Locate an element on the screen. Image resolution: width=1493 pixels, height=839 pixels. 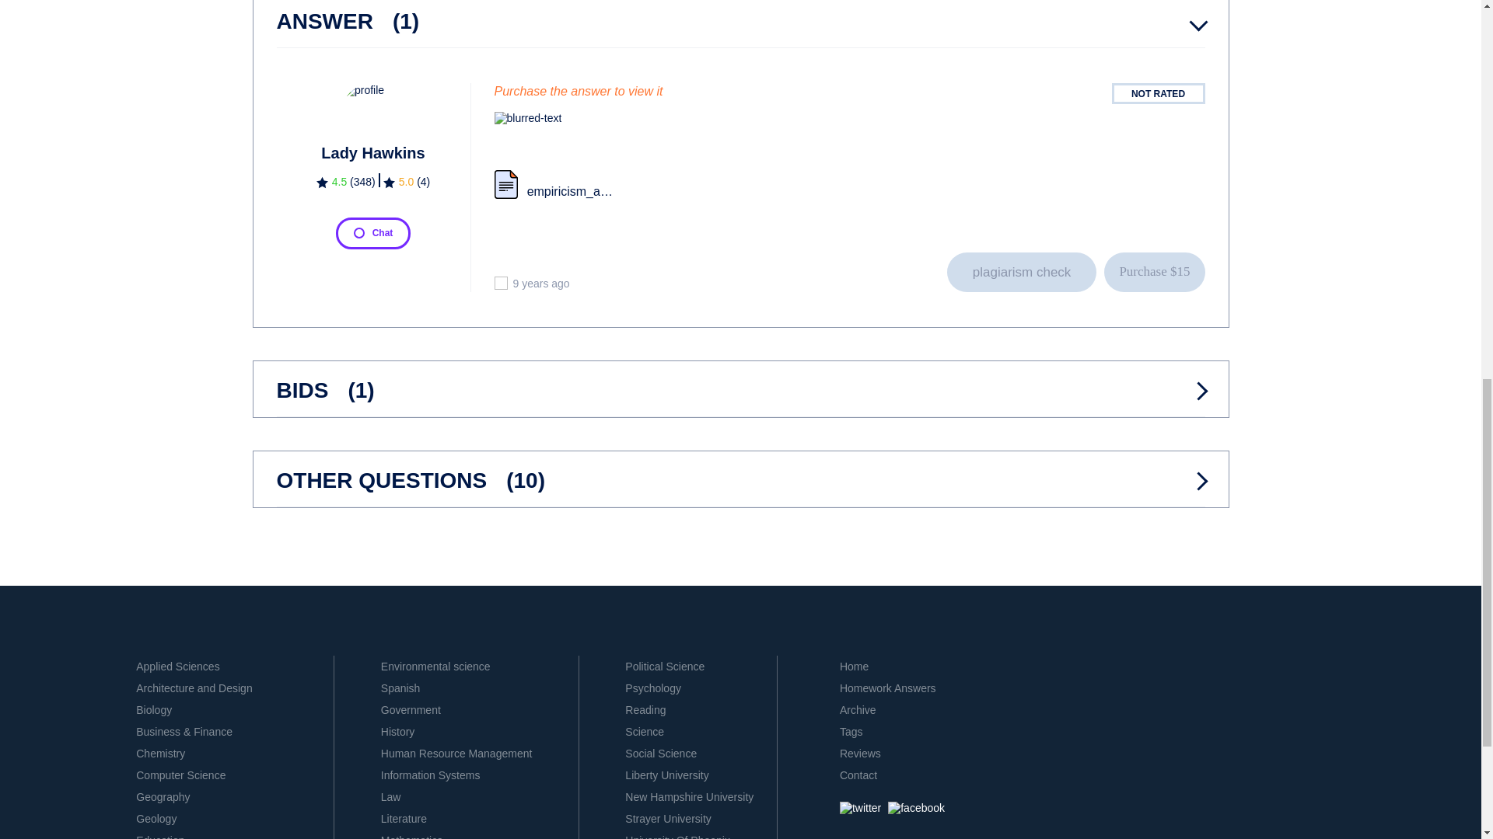
Chat is located at coordinates (373, 232).